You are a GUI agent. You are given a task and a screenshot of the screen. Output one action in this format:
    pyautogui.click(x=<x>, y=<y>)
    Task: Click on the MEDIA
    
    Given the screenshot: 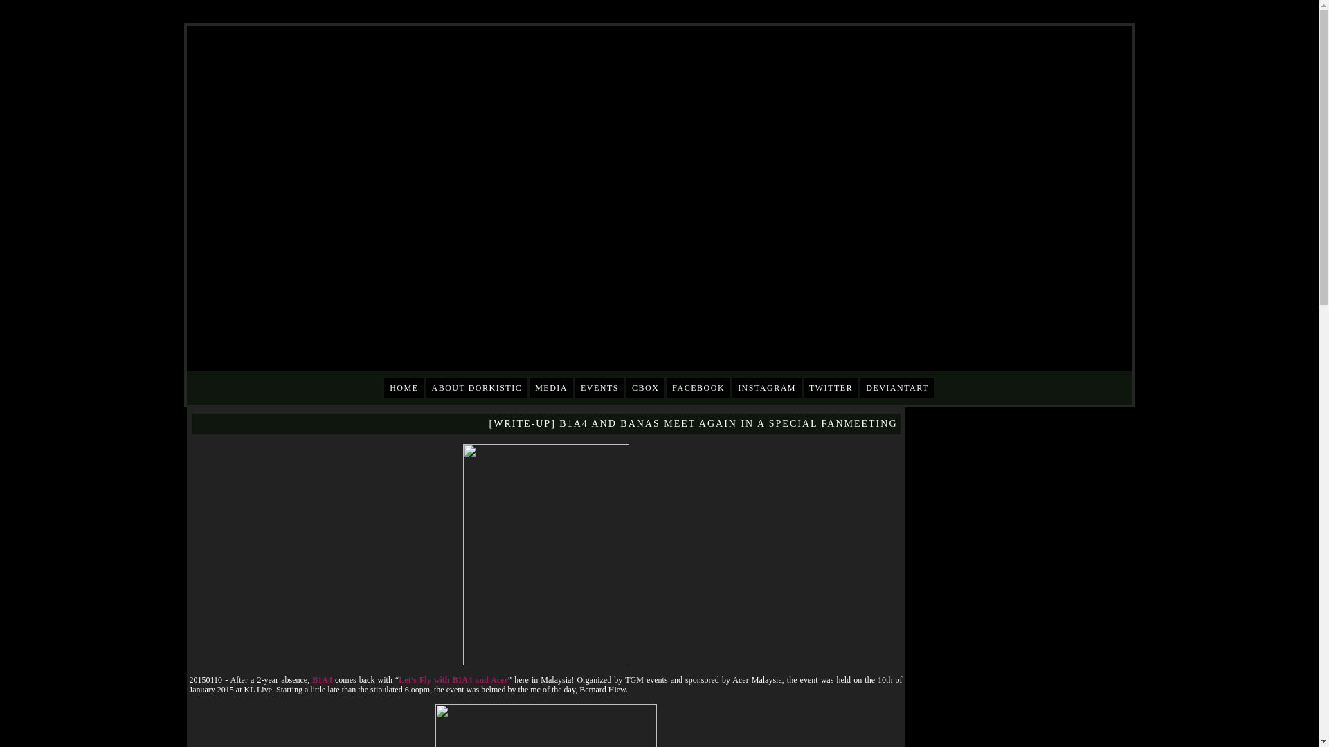 What is the action you would take?
    pyautogui.click(x=551, y=387)
    